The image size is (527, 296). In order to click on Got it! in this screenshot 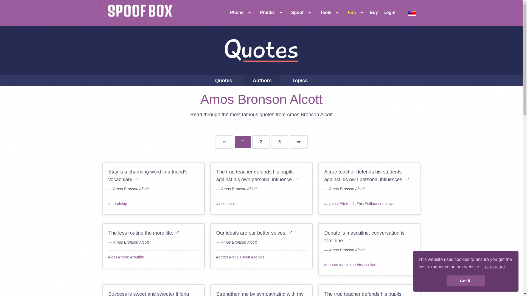, I will do `click(466, 281)`.